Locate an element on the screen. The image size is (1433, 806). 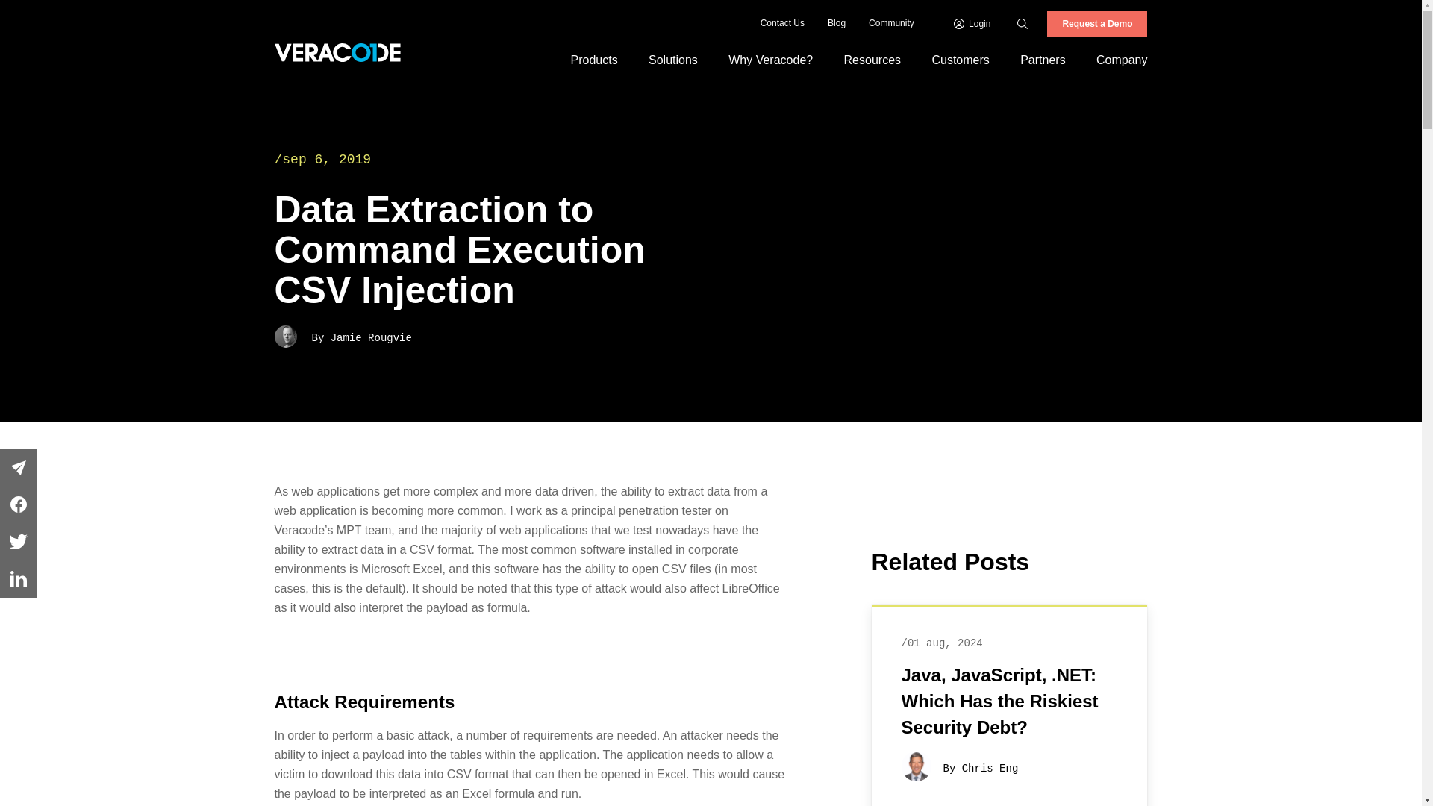
Request a Demo is located at coordinates (1097, 24).